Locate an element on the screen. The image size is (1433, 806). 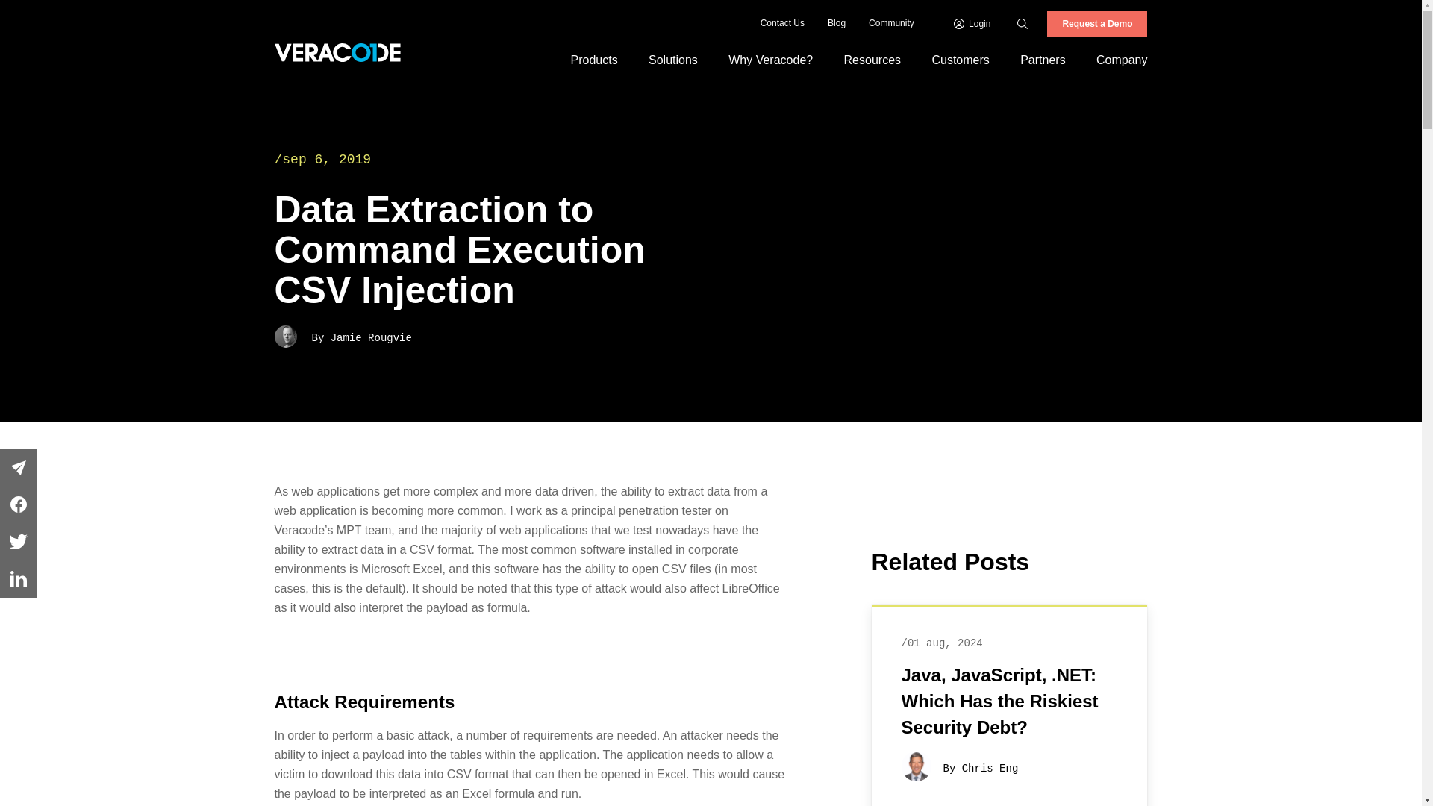
Request a Demo is located at coordinates (1097, 24).